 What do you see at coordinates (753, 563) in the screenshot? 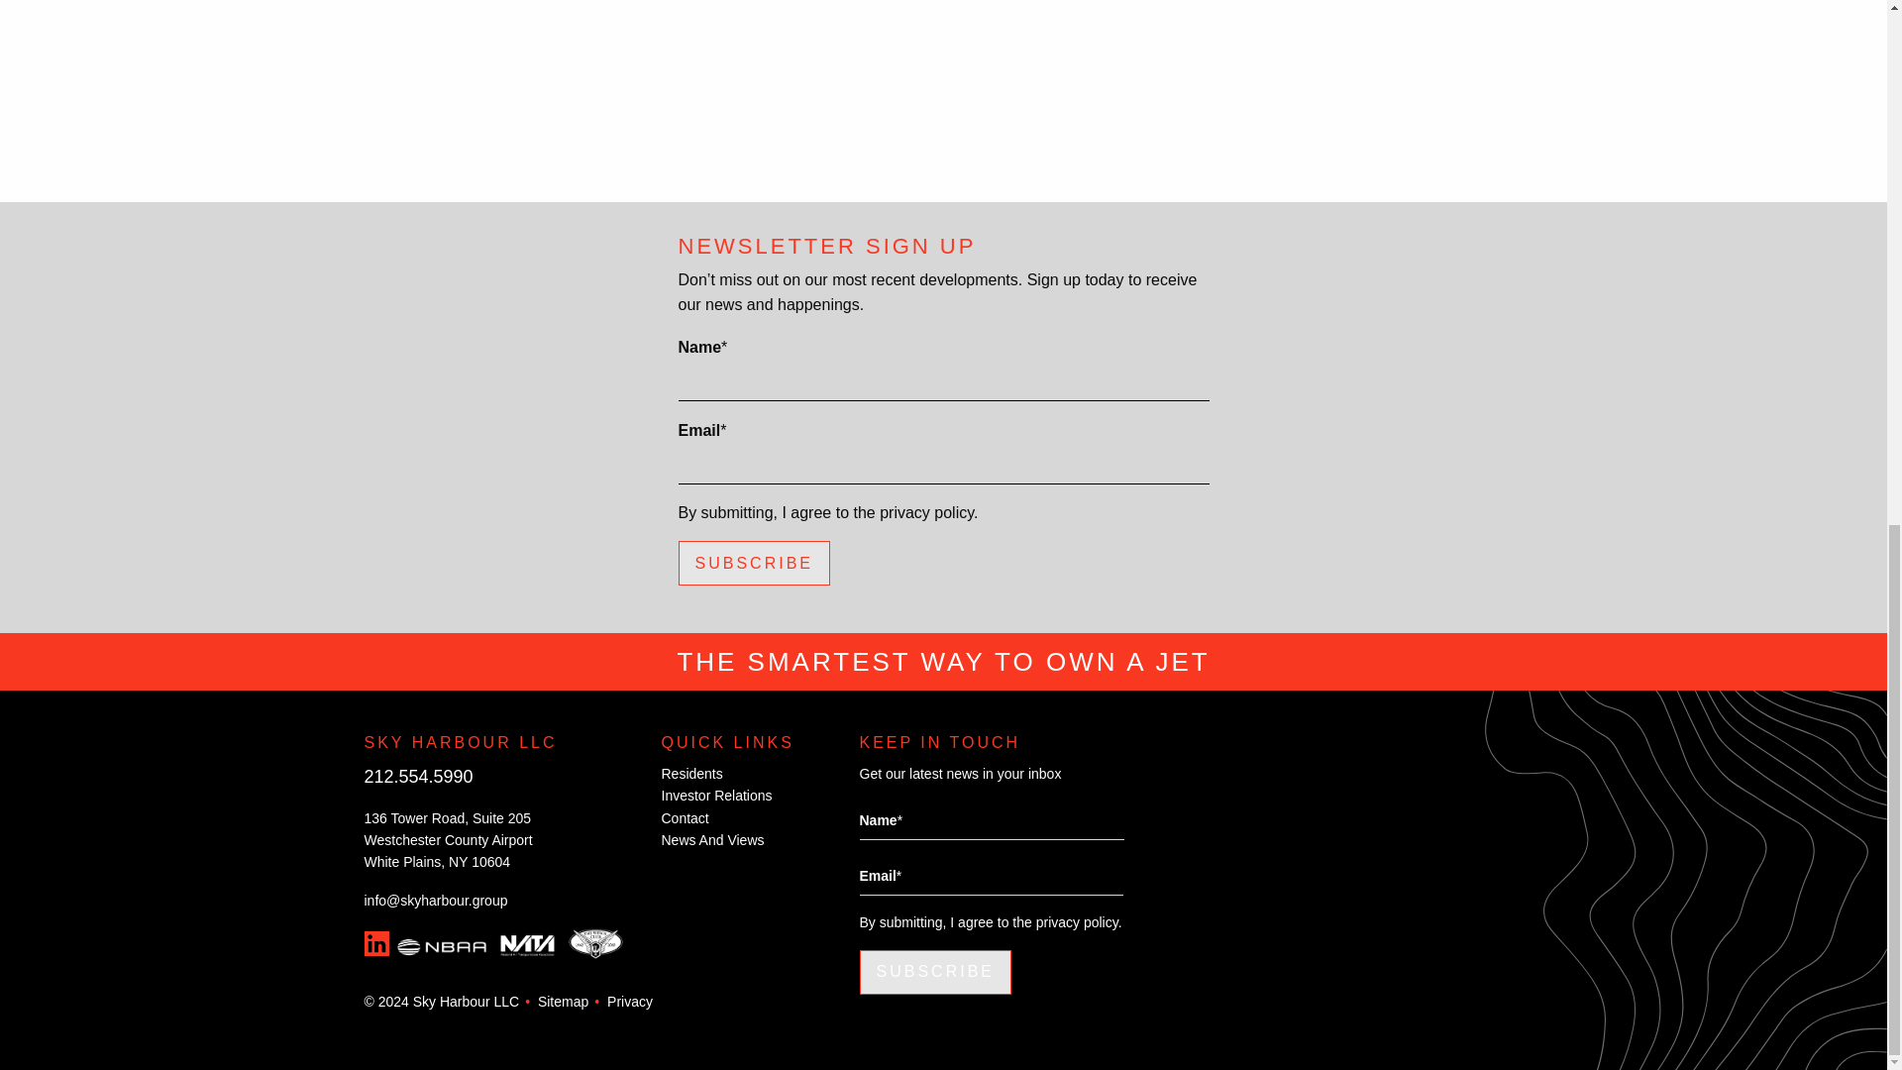
I see `Subscribe` at bounding box center [753, 563].